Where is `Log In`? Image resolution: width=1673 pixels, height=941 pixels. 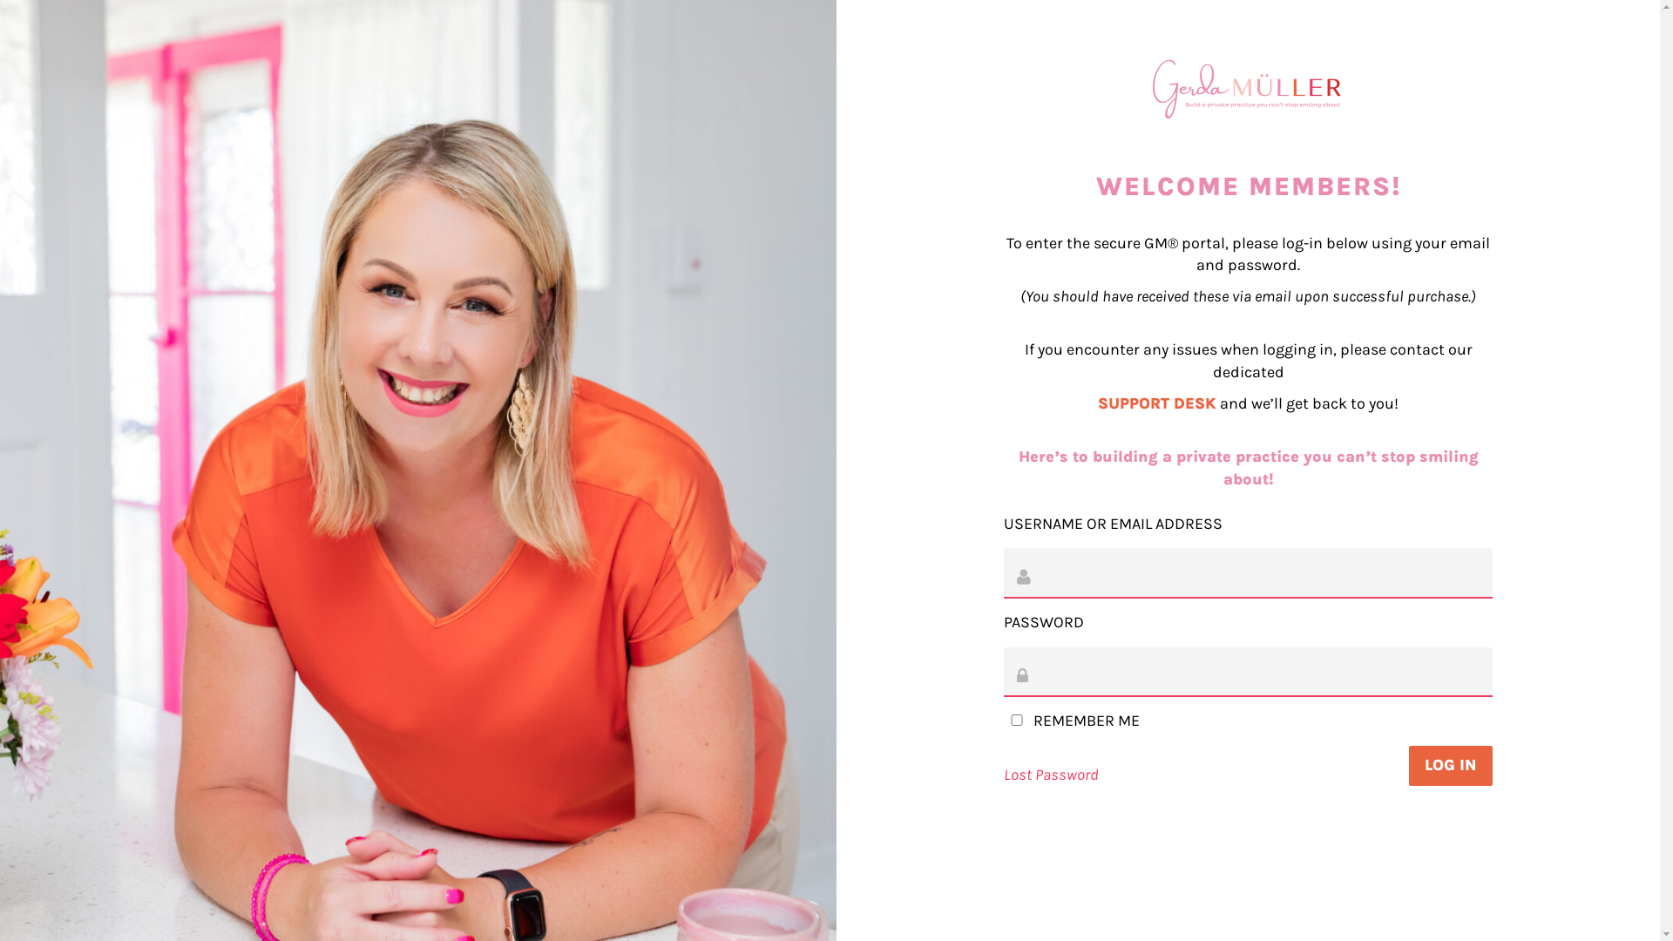 Log In is located at coordinates (1451, 766).